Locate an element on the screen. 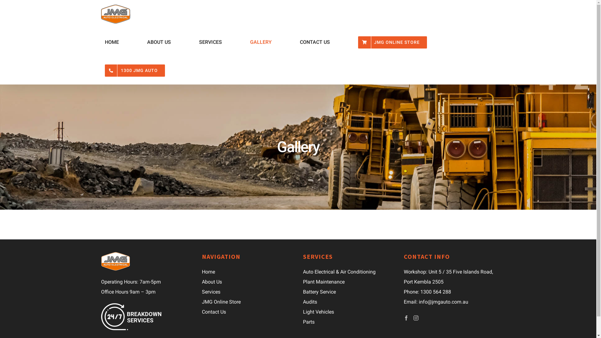 Image resolution: width=601 pixels, height=338 pixels. JMG ONLINE STORE is located at coordinates (393, 42).